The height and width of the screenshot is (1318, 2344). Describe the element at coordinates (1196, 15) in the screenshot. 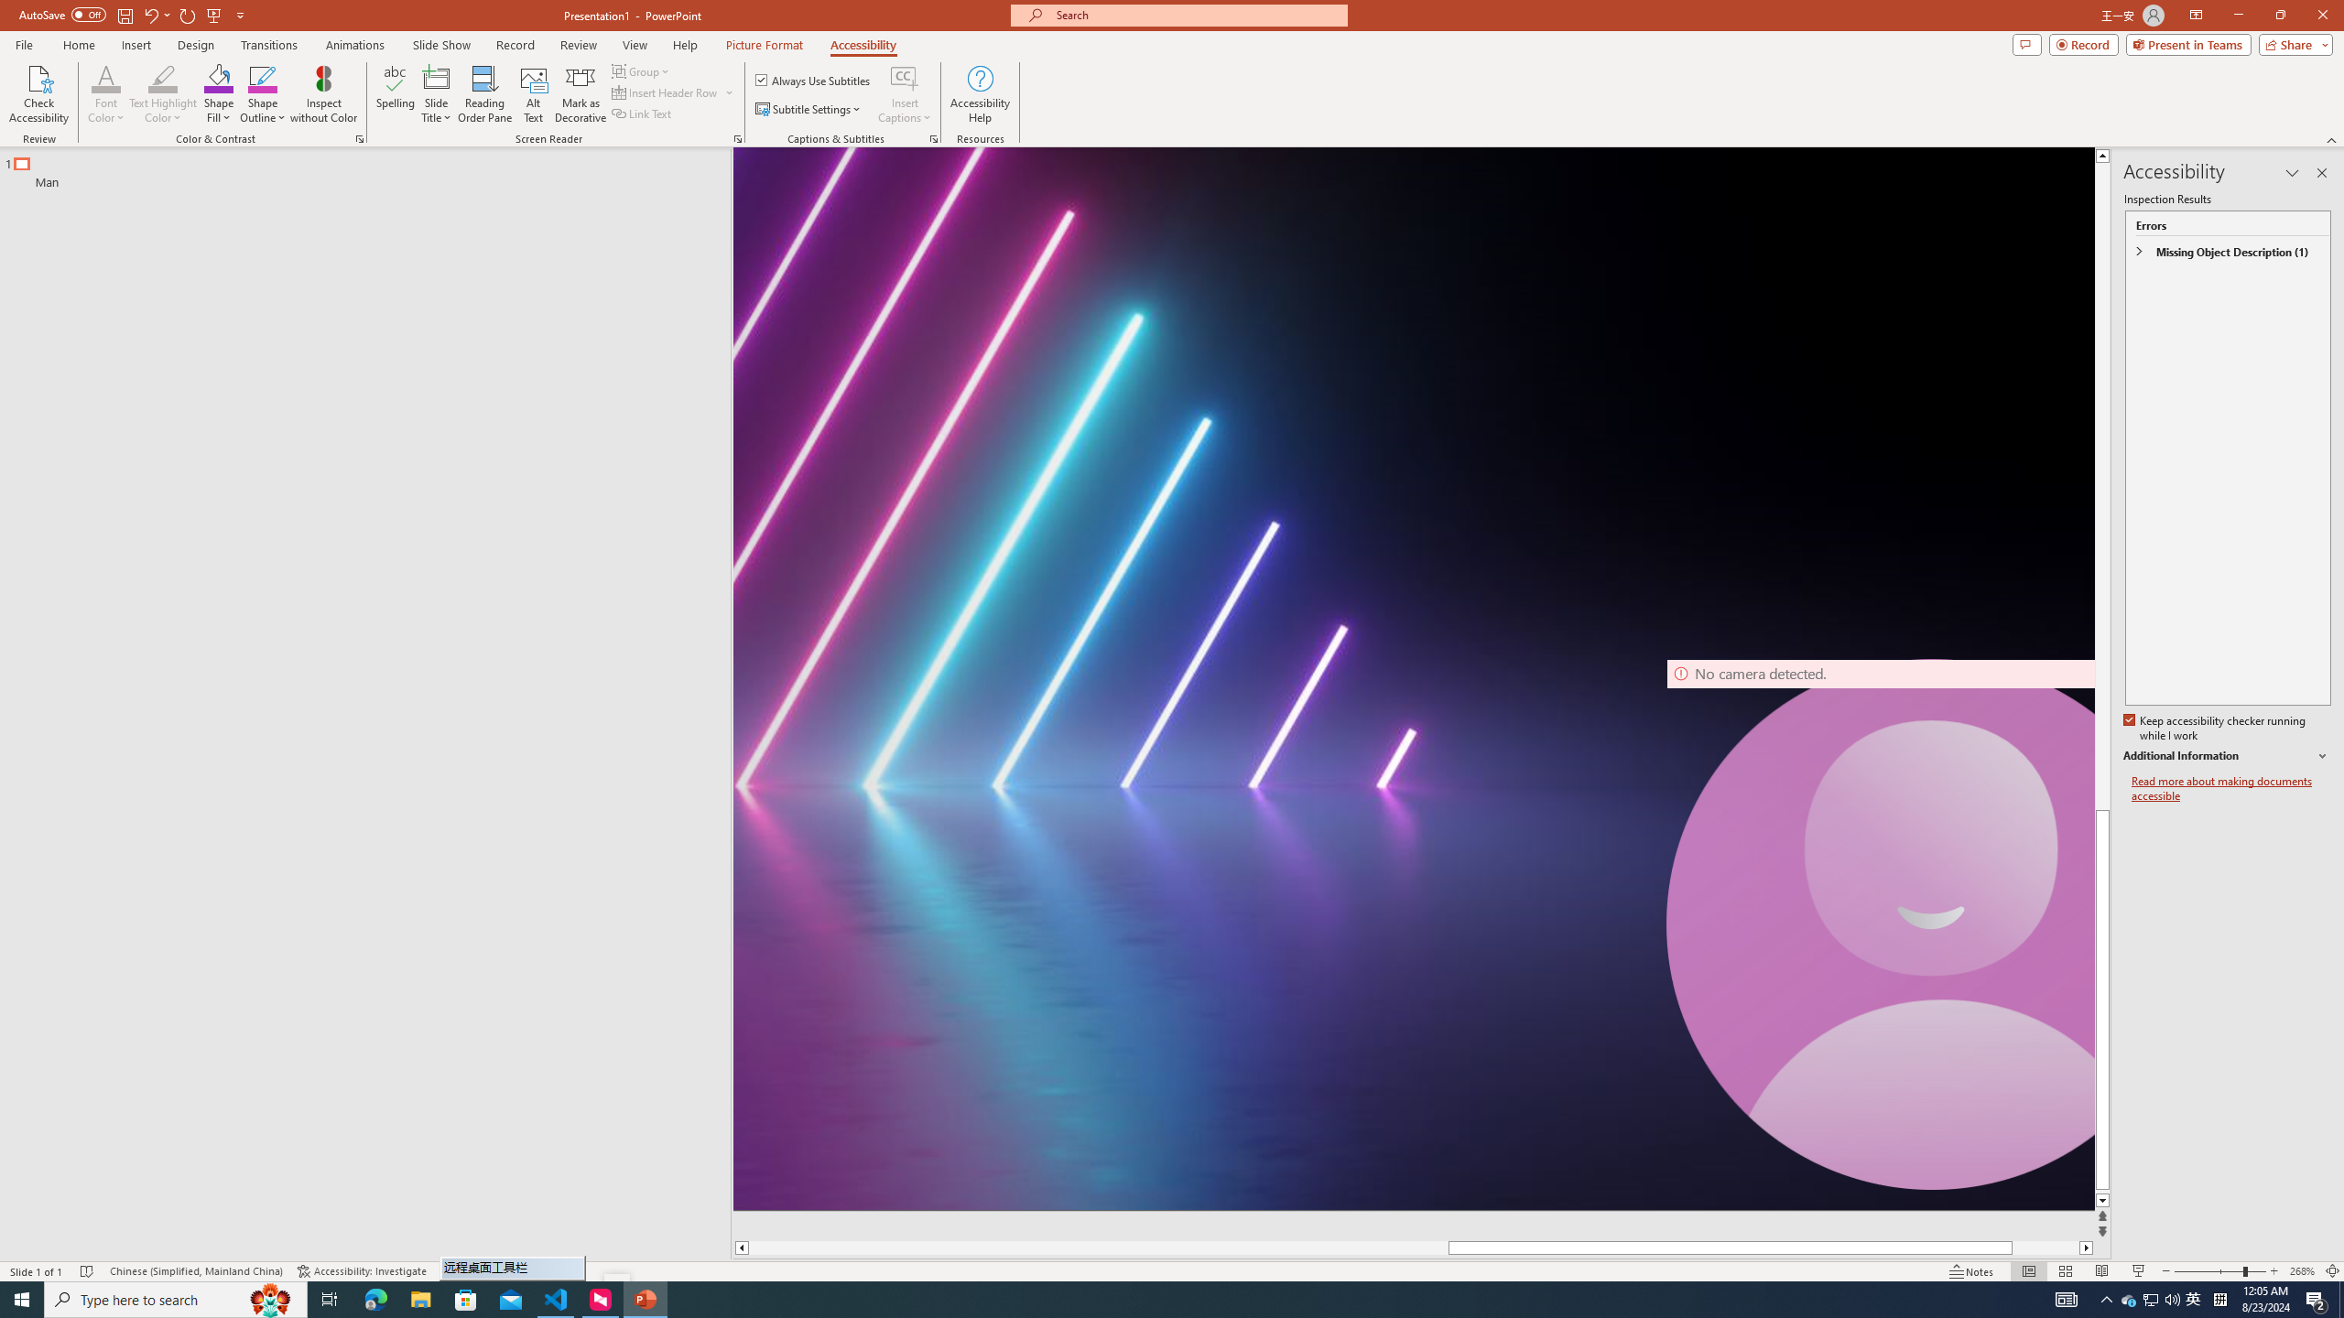

I see `Microsoft search` at that location.